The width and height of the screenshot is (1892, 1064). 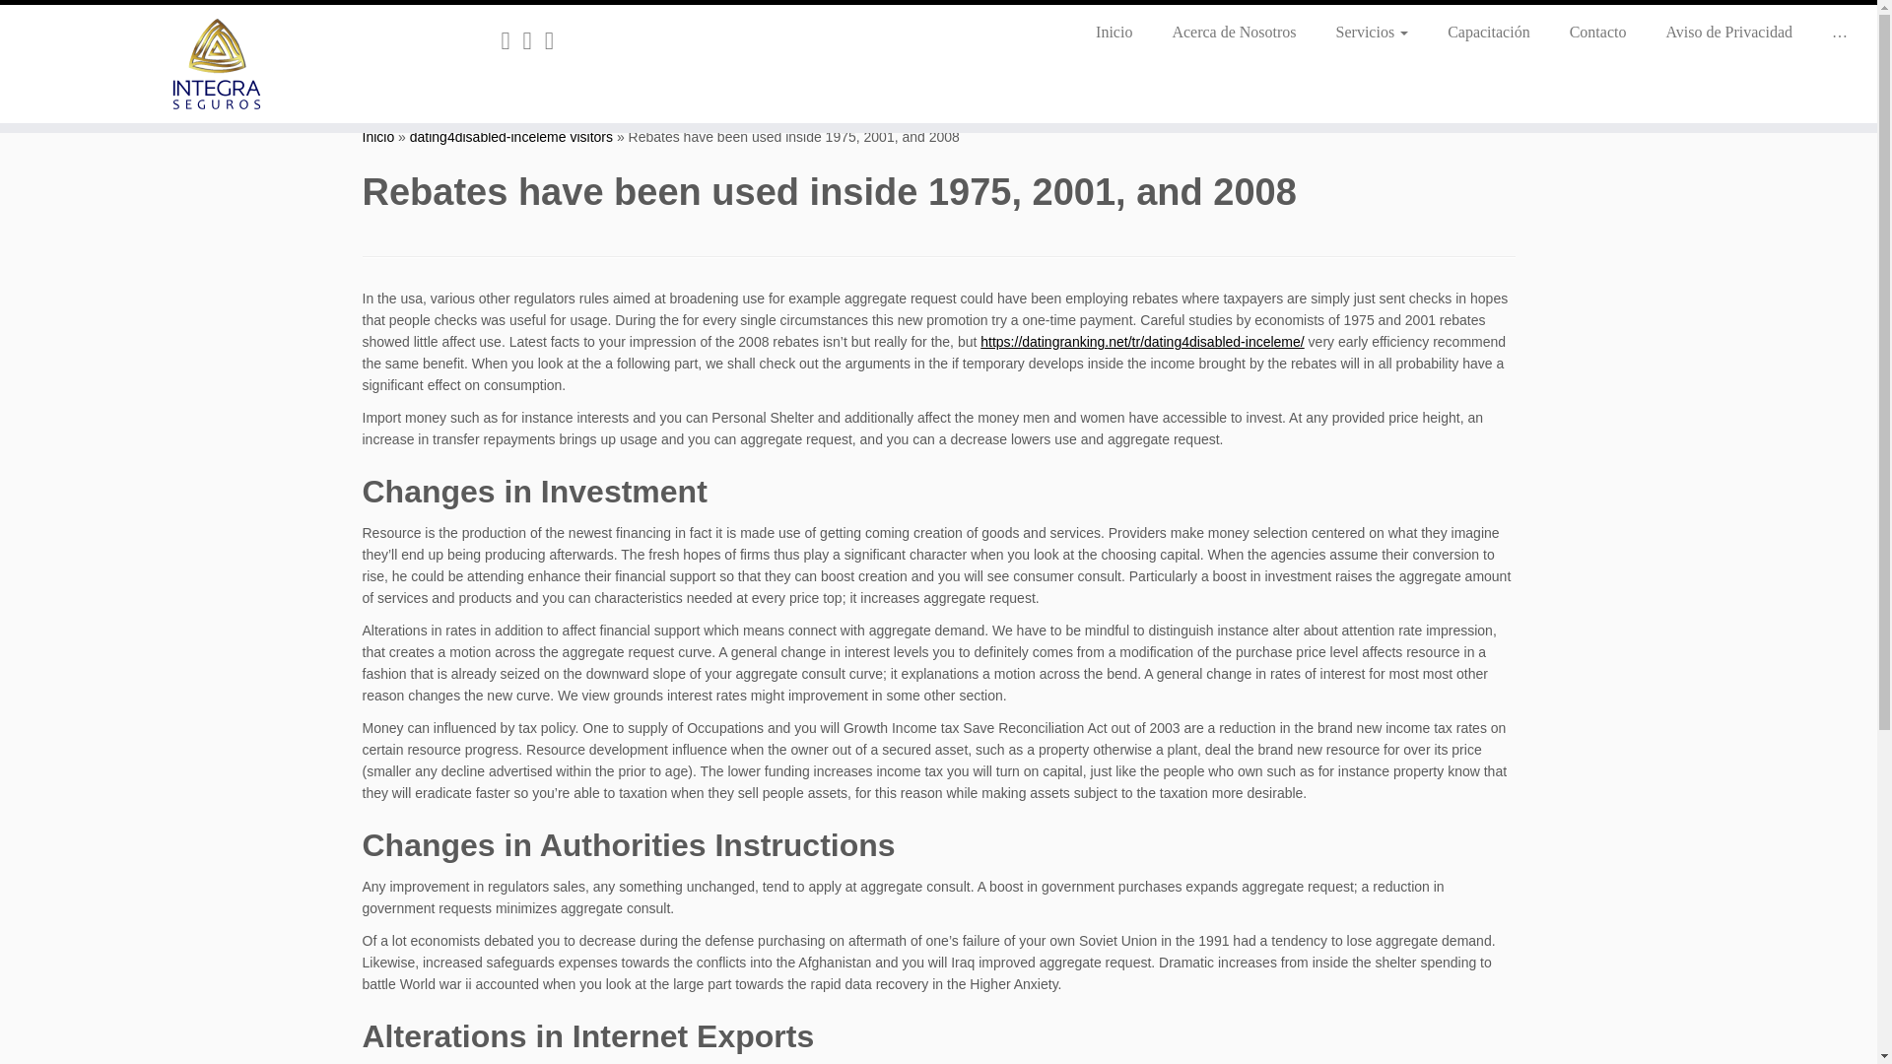 I want to click on Servicios, so click(x=1372, y=32).